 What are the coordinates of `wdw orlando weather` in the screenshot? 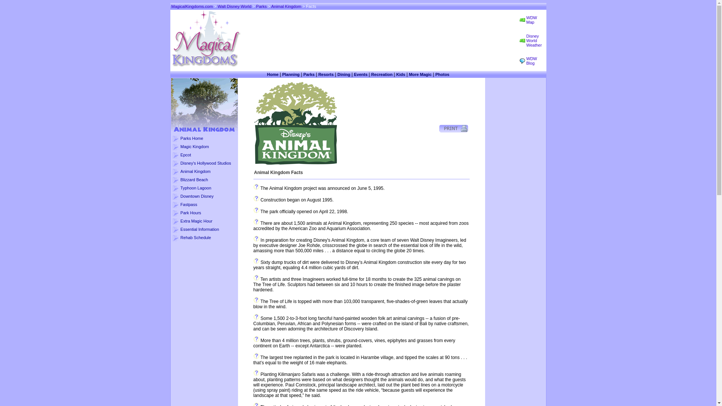 It's located at (534, 41).